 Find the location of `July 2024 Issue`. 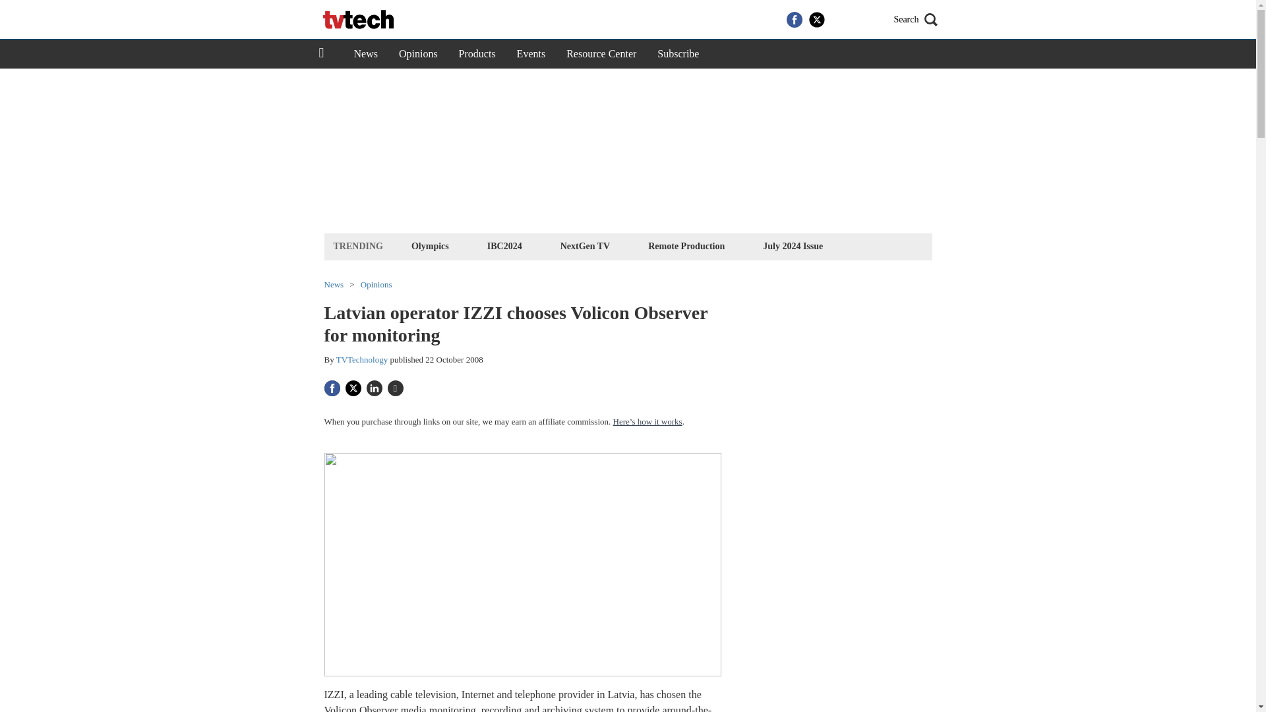

July 2024 Issue is located at coordinates (793, 245).